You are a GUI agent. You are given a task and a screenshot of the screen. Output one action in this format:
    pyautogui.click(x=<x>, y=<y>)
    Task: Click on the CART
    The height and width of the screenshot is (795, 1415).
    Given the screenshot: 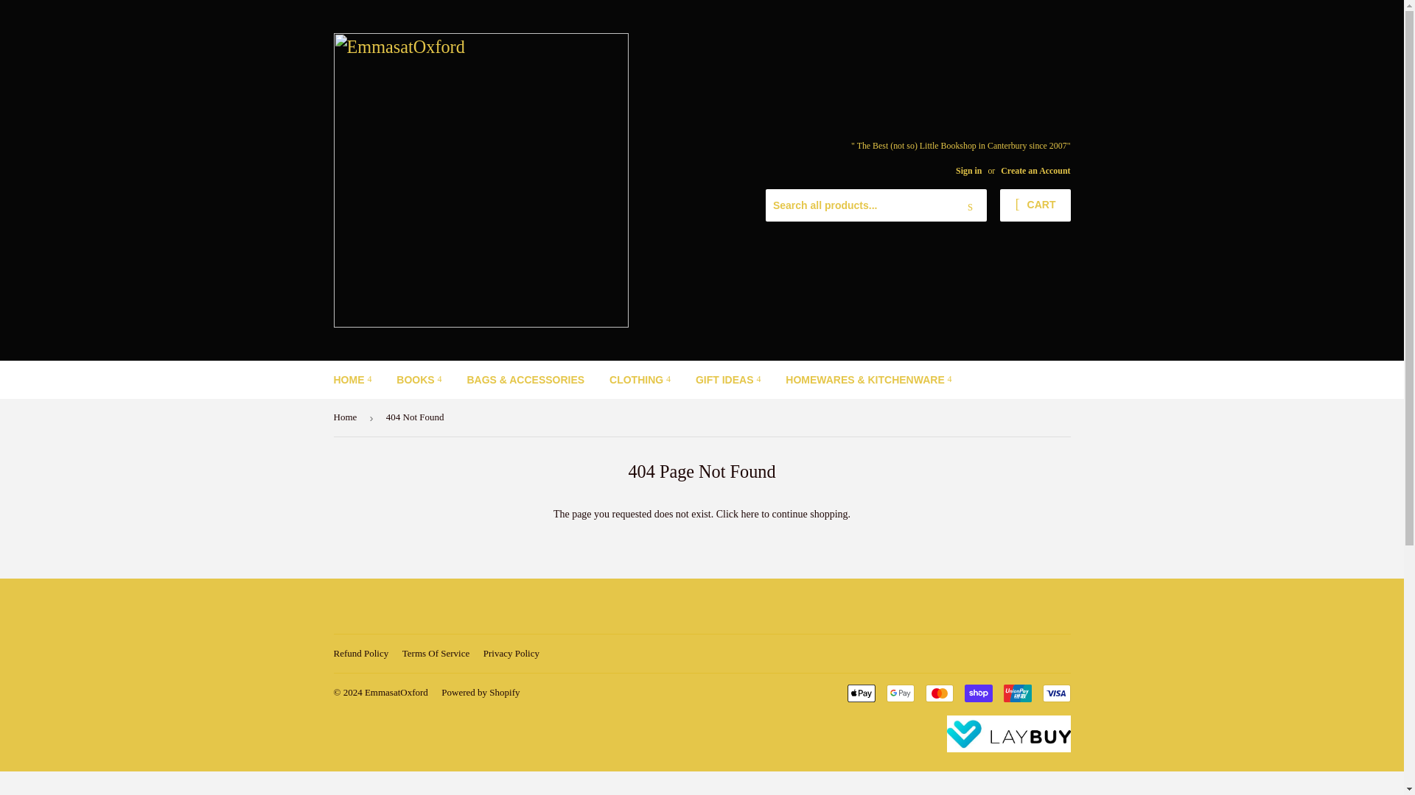 What is the action you would take?
    pyautogui.click(x=1035, y=205)
    